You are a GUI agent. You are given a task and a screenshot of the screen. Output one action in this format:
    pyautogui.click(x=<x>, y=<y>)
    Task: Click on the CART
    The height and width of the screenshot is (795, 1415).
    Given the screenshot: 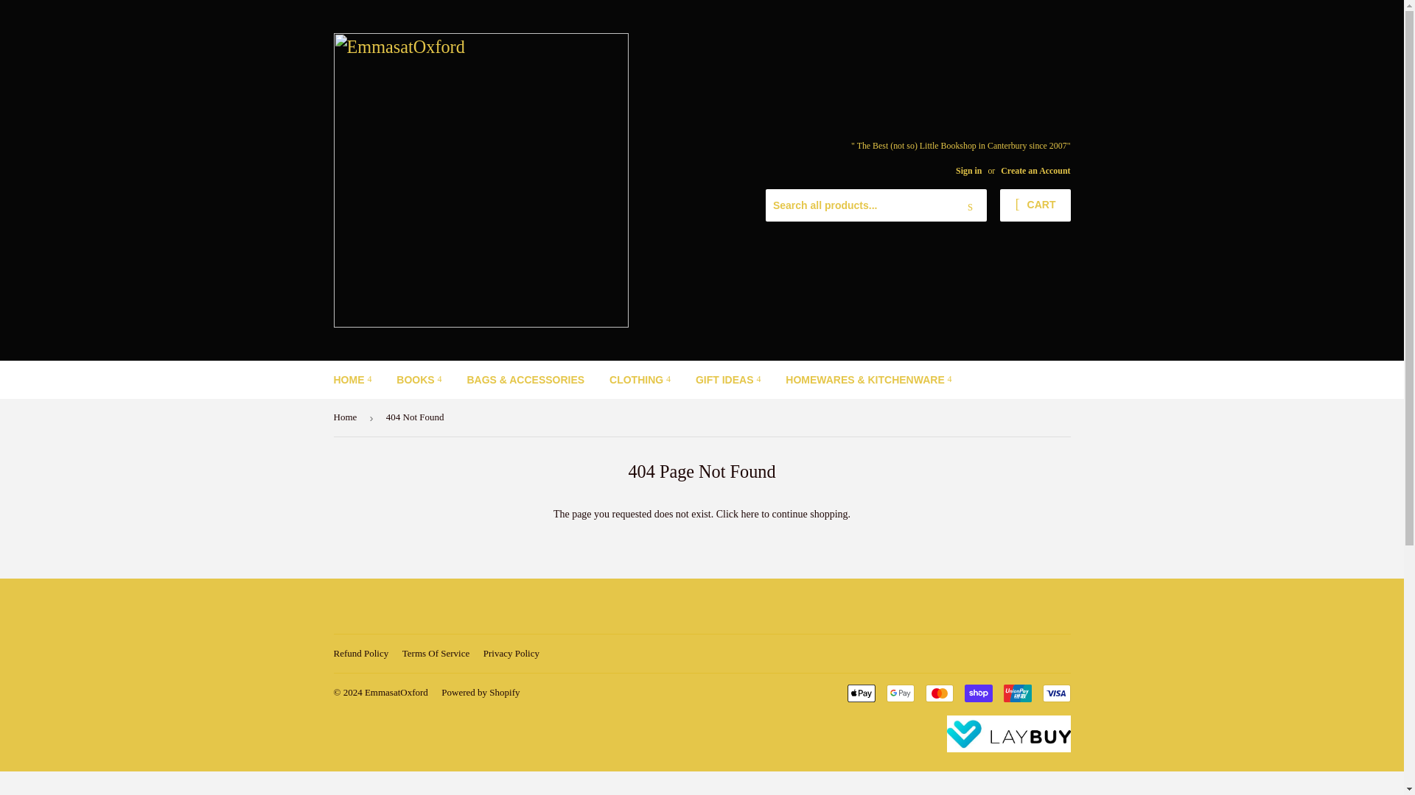 What is the action you would take?
    pyautogui.click(x=1035, y=205)
    